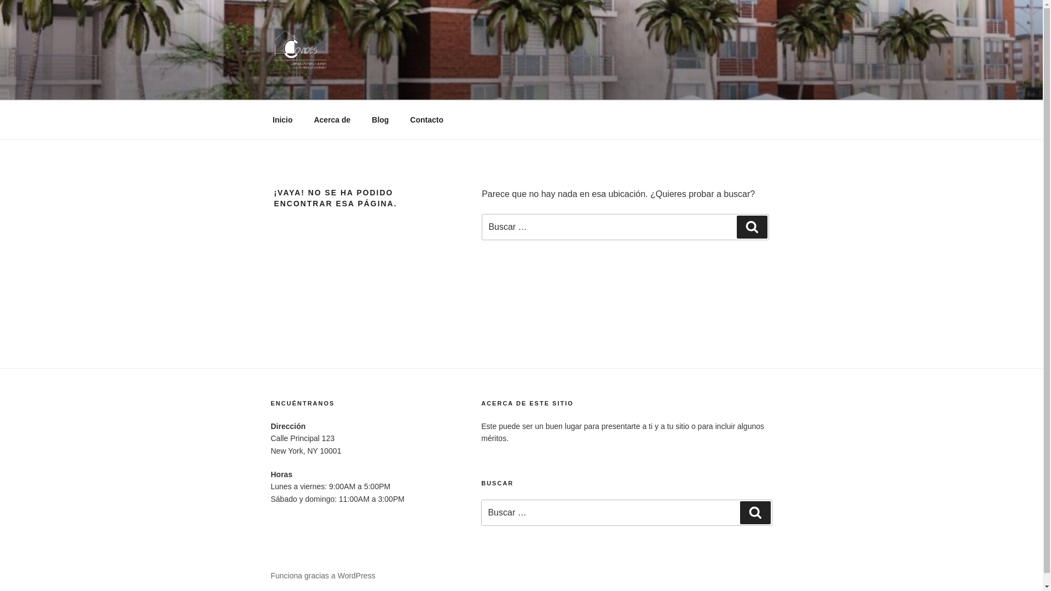 This screenshot has height=591, width=1051. What do you see at coordinates (322, 576) in the screenshot?
I see `Funciona gracias a WordPress` at bounding box center [322, 576].